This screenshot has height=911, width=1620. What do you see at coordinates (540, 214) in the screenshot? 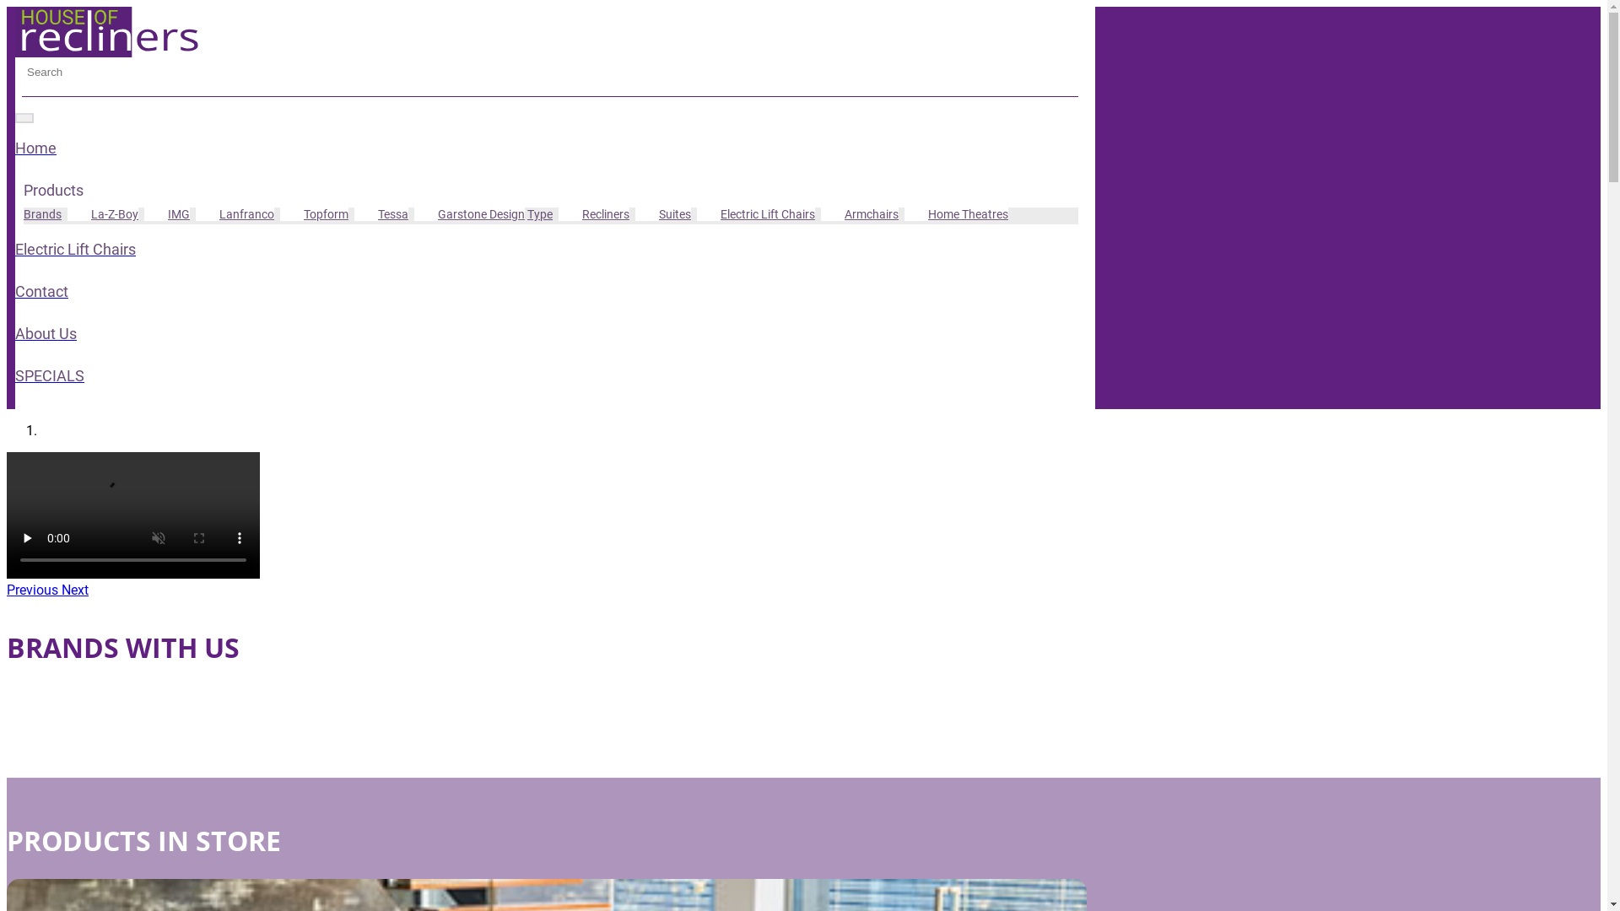
I see `Type` at bounding box center [540, 214].